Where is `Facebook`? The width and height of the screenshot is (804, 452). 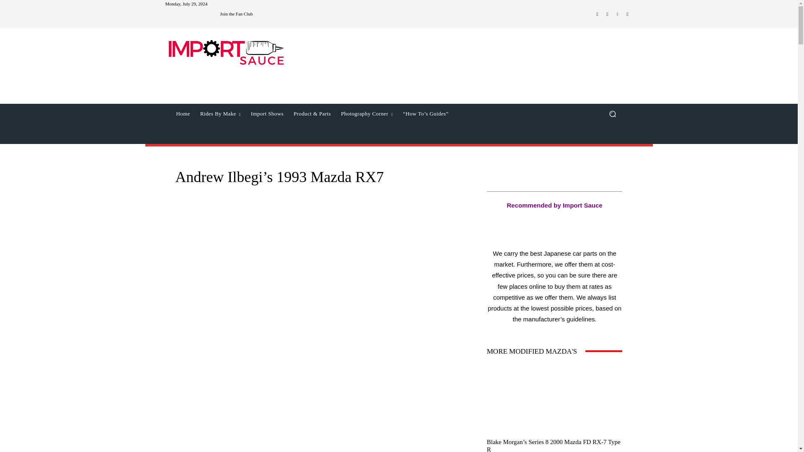
Facebook is located at coordinates (597, 14).